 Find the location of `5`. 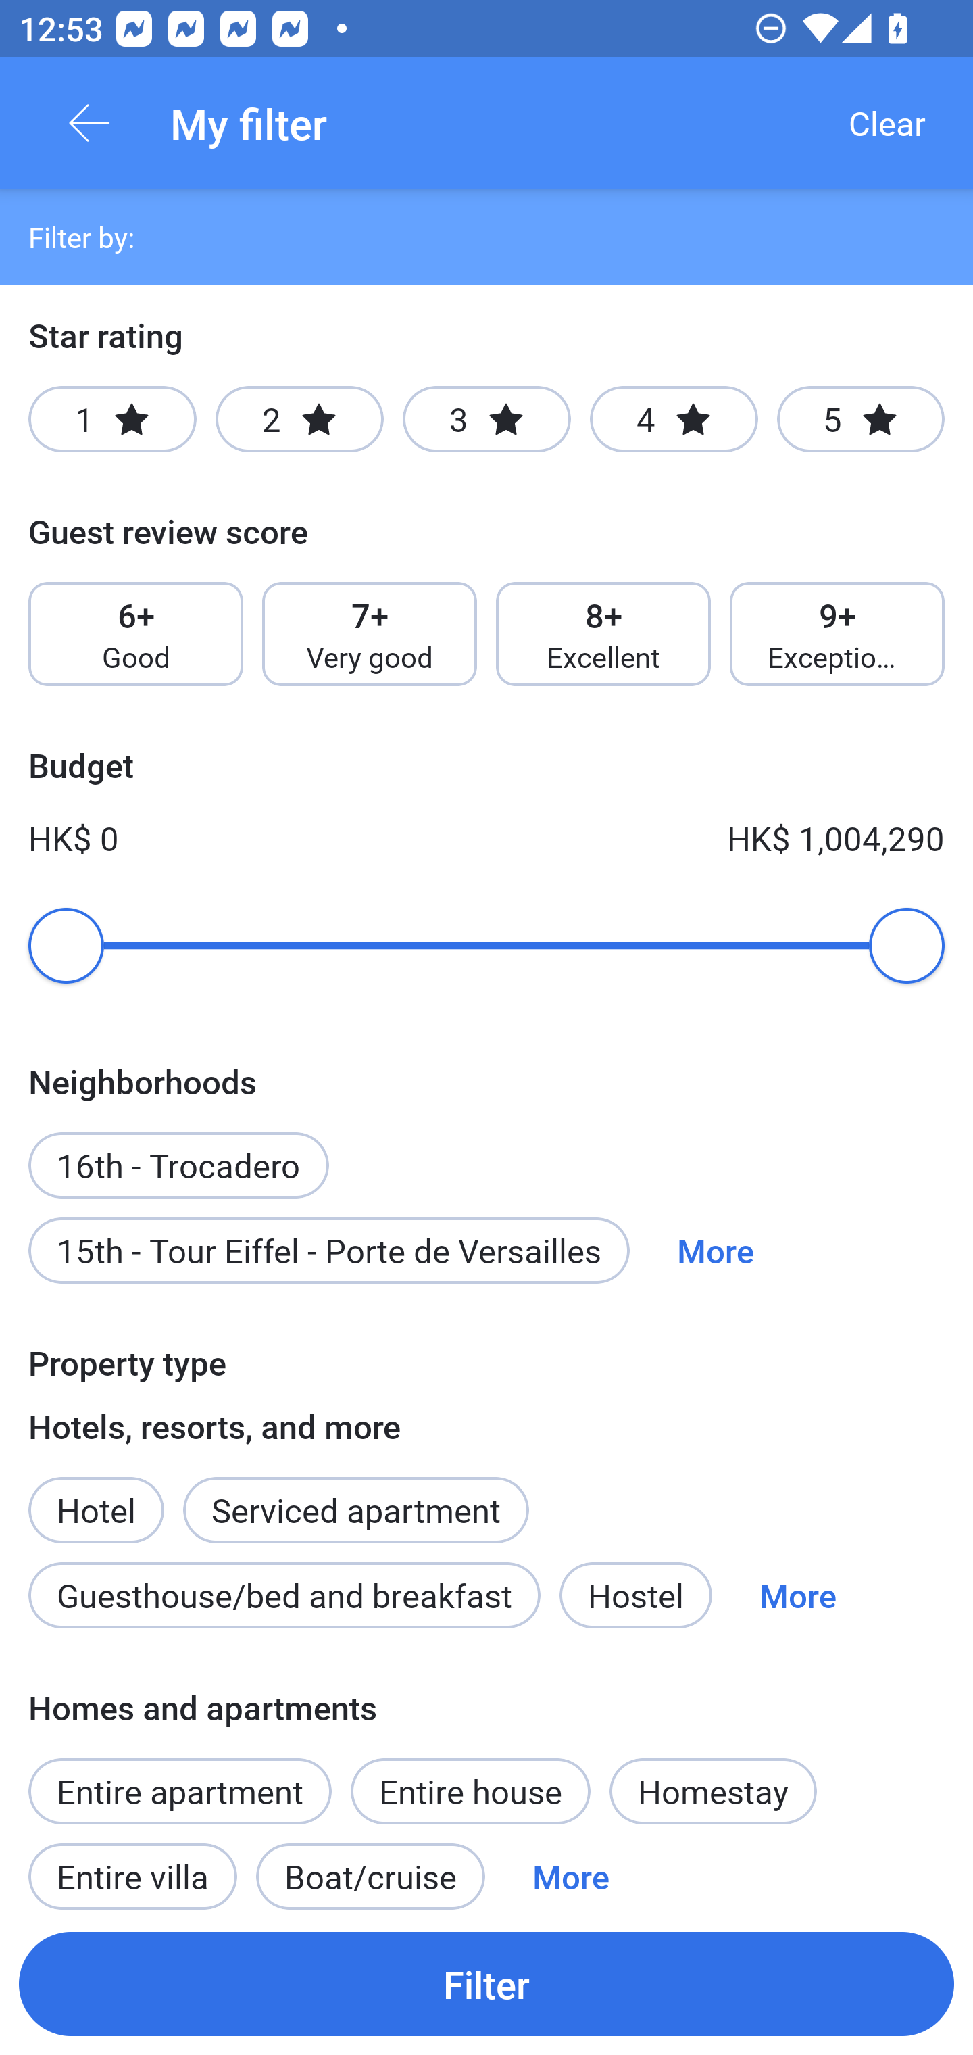

5 is located at coordinates (861, 419).